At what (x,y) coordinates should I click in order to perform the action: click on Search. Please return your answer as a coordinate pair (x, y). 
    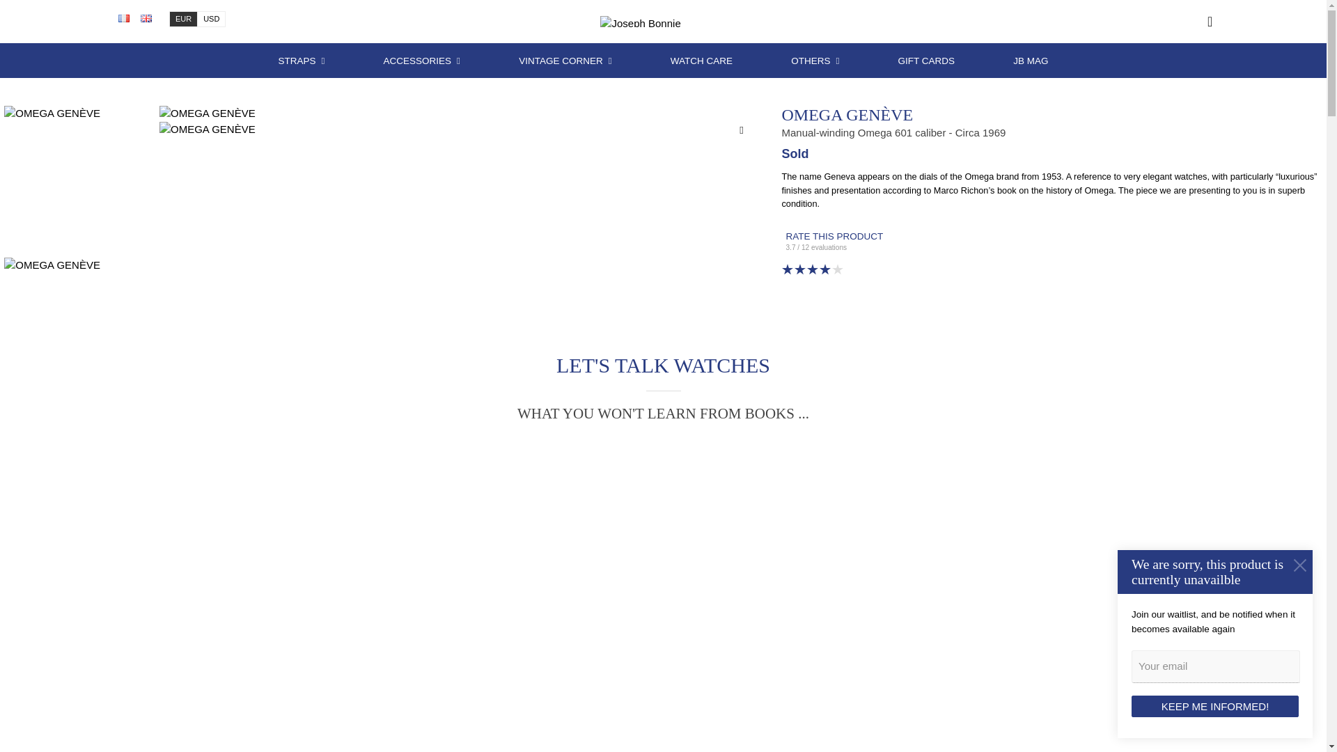
    Looking at the image, I should click on (1089, 22).